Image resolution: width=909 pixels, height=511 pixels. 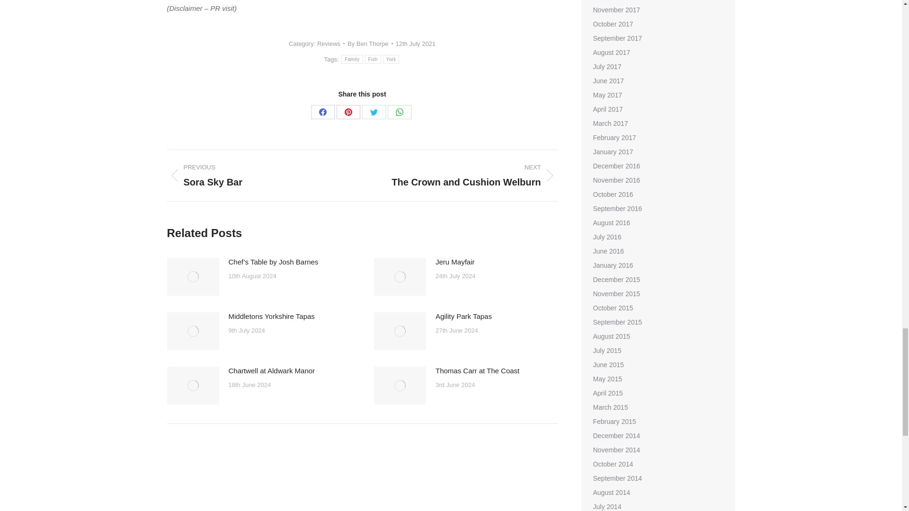 I want to click on View all posts by Ben Thorpe, so click(x=370, y=44).